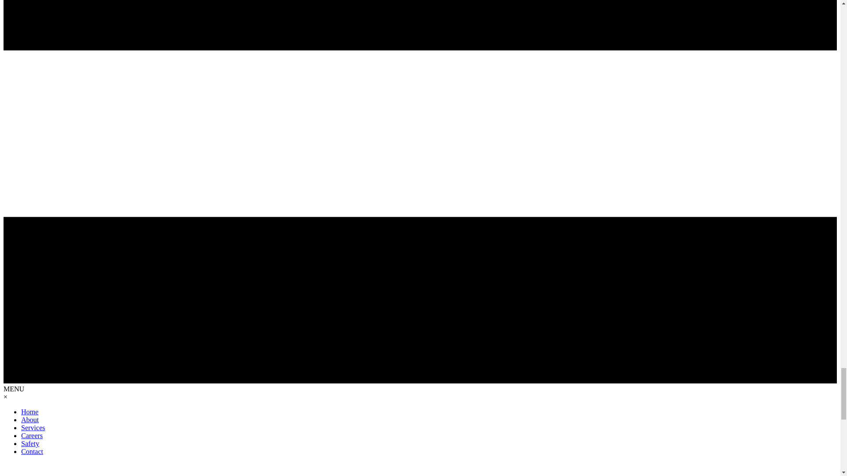  Describe the element at coordinates (420, 469) in the screenshot. I see `iCIMS Content iFrame` at that location.